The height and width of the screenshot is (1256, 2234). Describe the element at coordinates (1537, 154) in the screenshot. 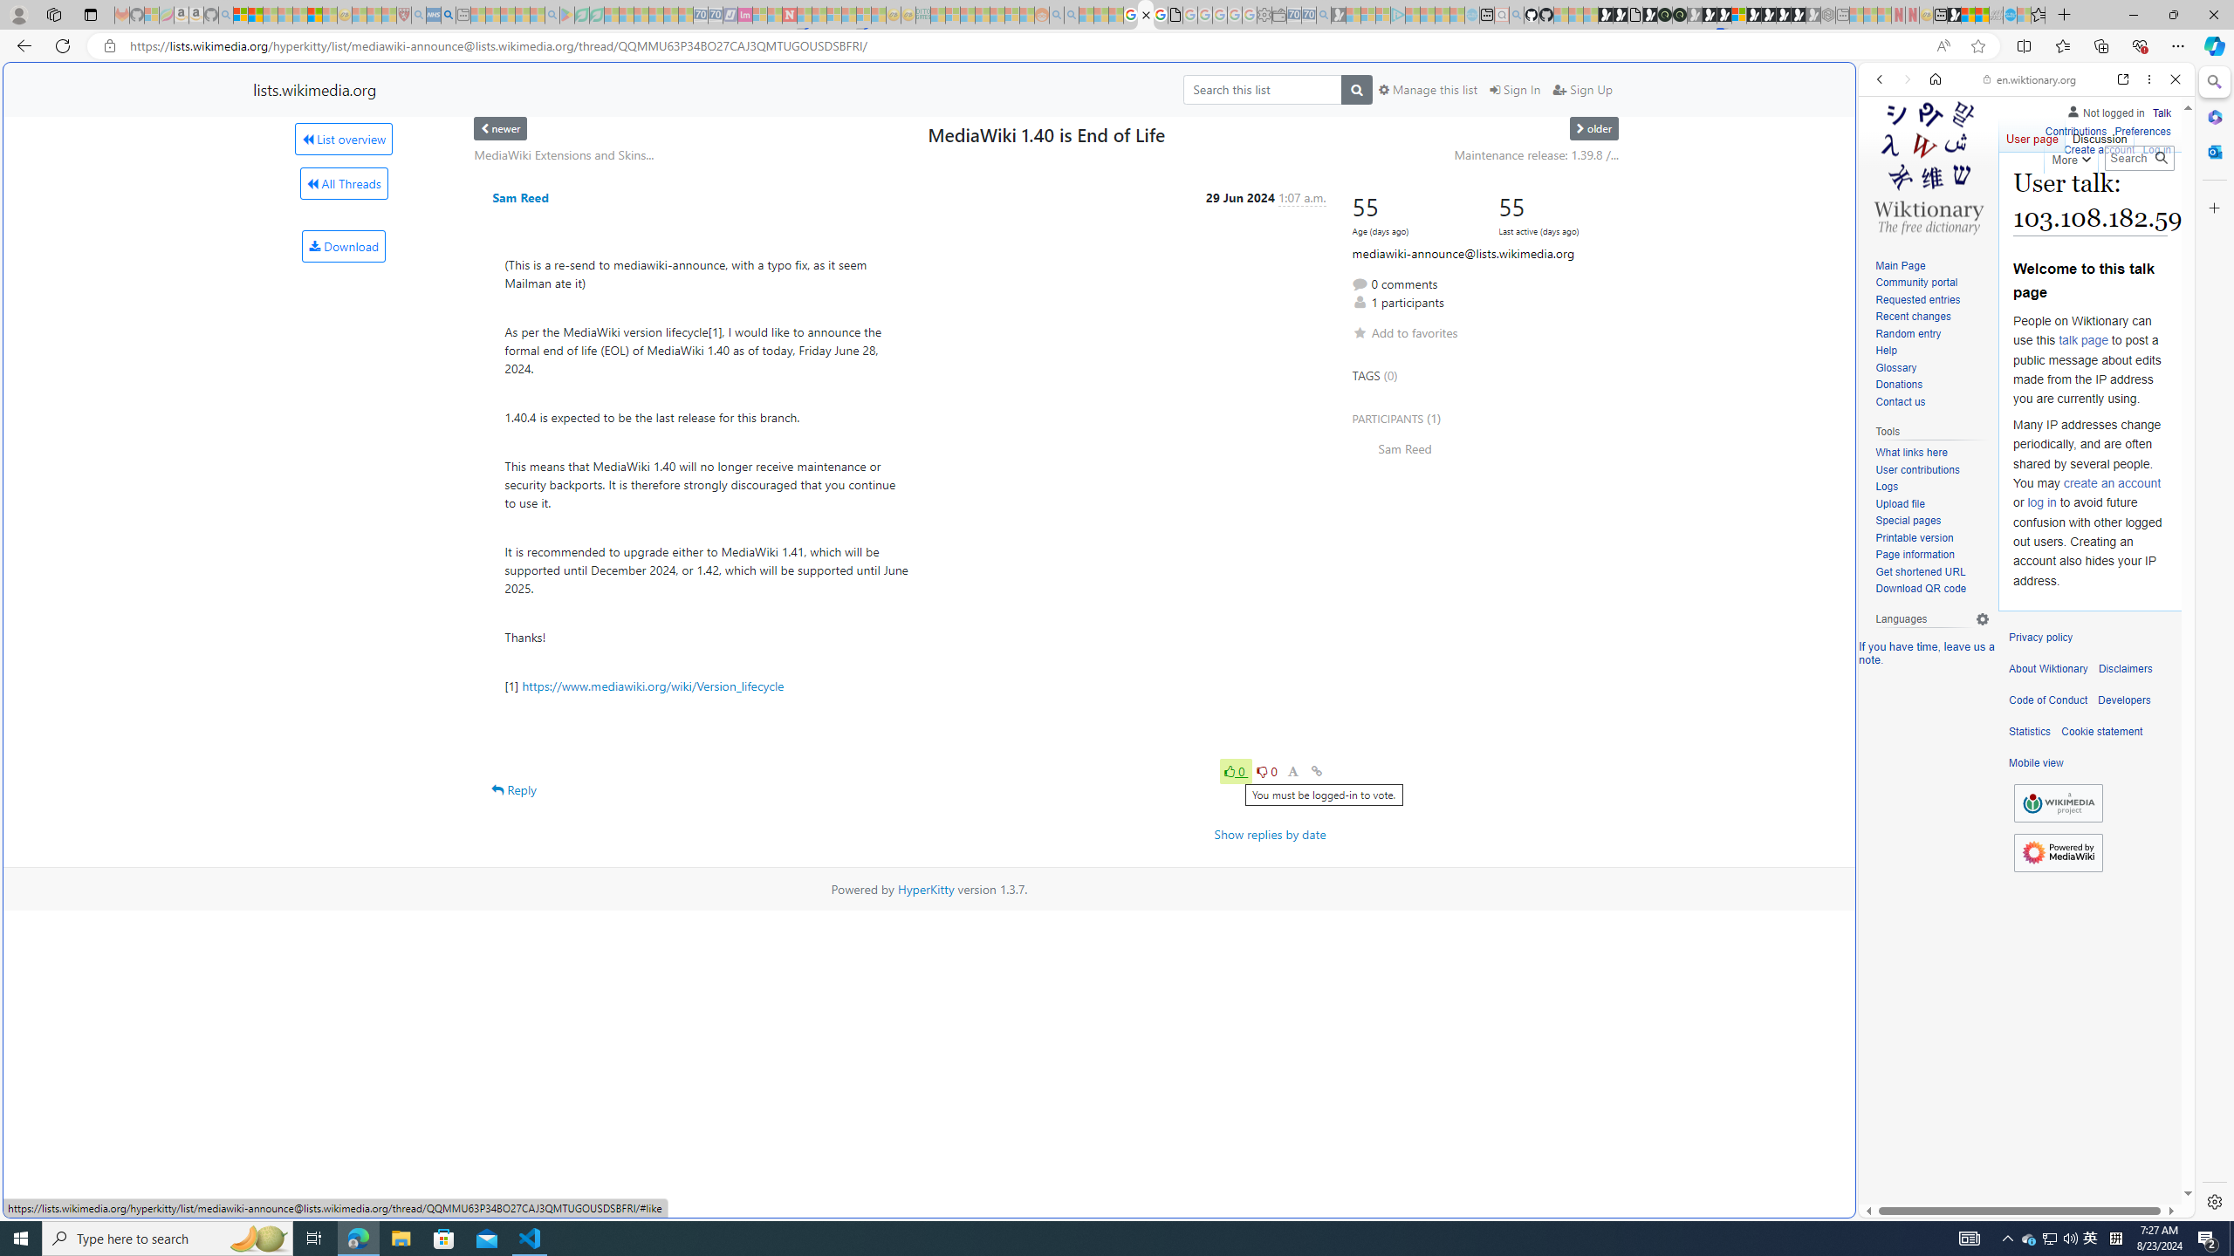

I see `Maintenance release: 1.39.8 /...` at that location.